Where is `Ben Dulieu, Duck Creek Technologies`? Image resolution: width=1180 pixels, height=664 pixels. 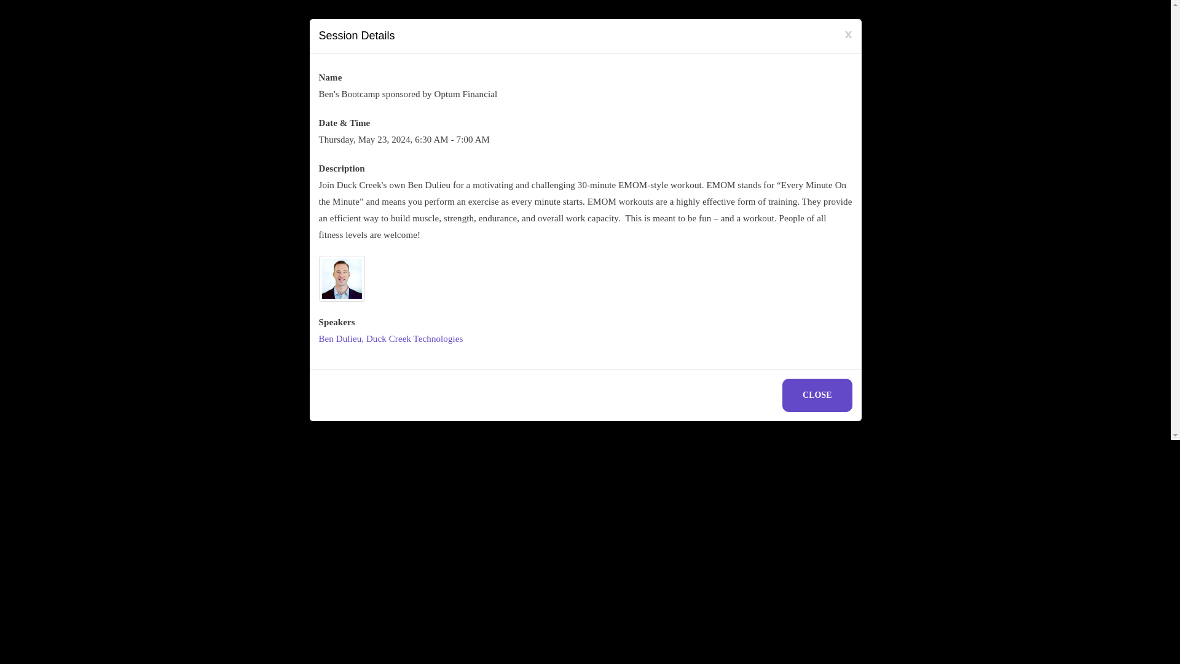
Ben Dulieu, Duck Creek Technologies is located at coordinates (390, 339).